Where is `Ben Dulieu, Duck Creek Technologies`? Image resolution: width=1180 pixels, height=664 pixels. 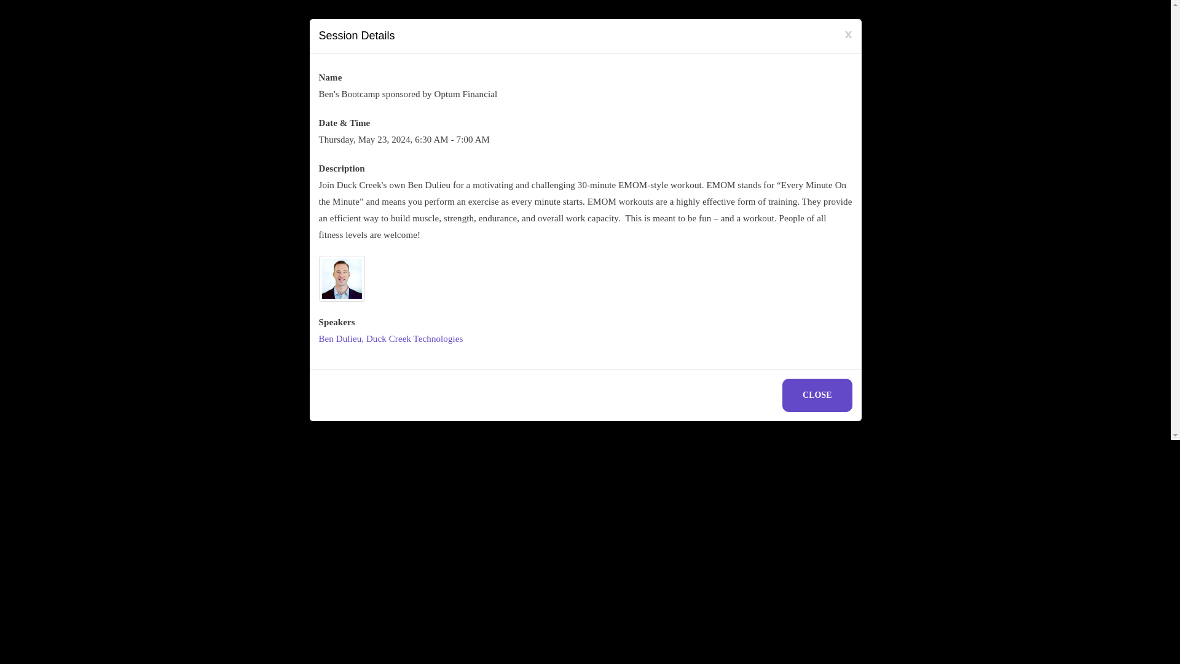
Ben Dulieu, Duck Creek Technologies is located at coordinates (390, 339).